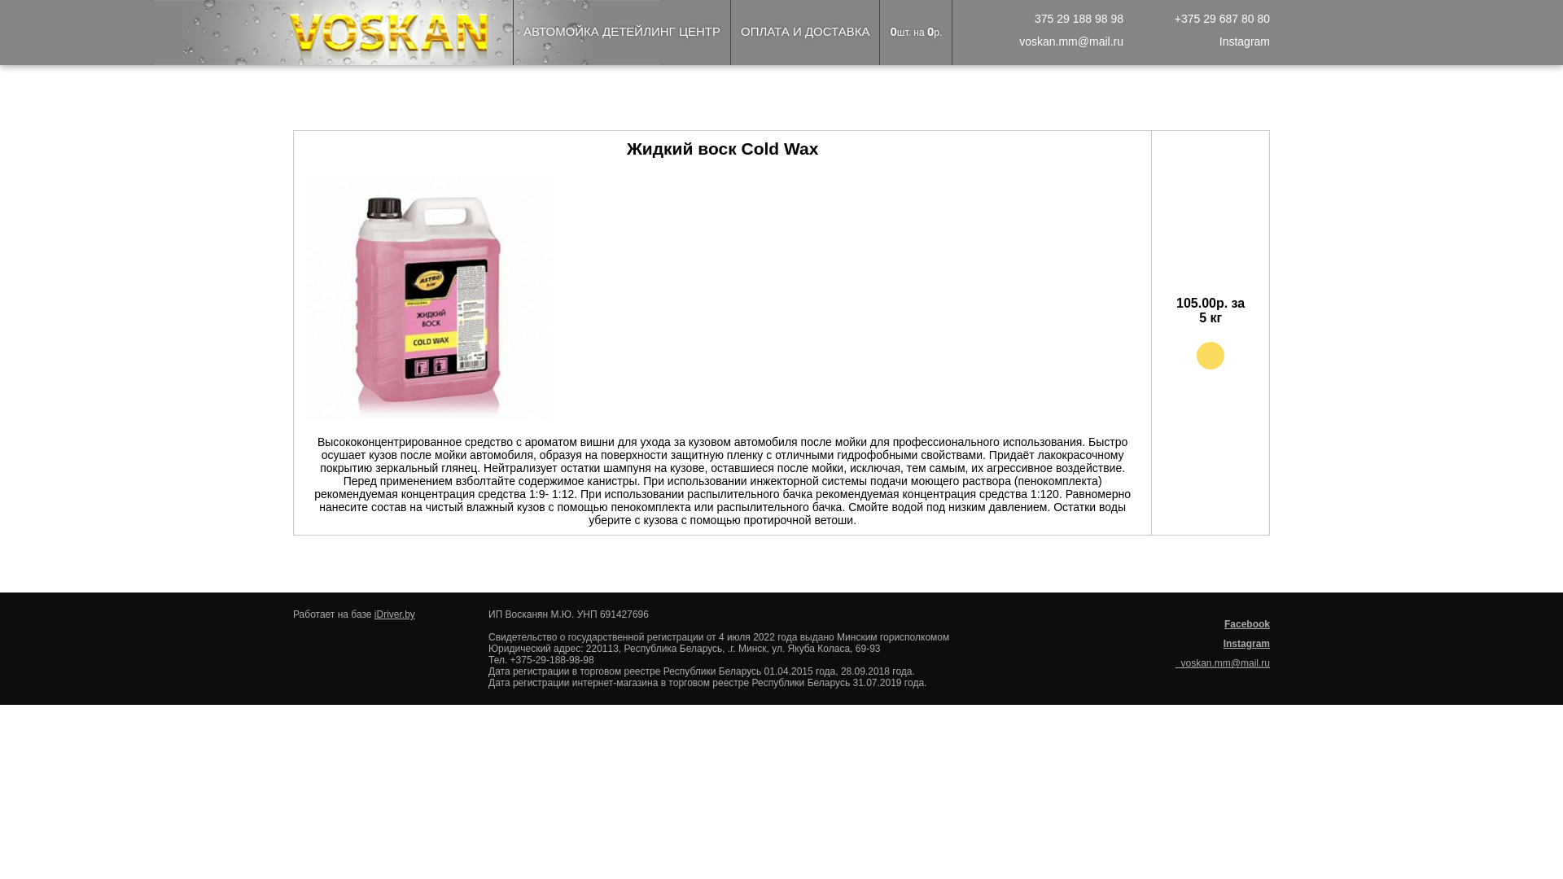 Image resolution: width=1563 pixels, height=879 pixels. What do you see at coordinates (1068, 42) in the screenshot?
I see `  voskan.mm@mail.ru` at bounding box center [1068, 42].